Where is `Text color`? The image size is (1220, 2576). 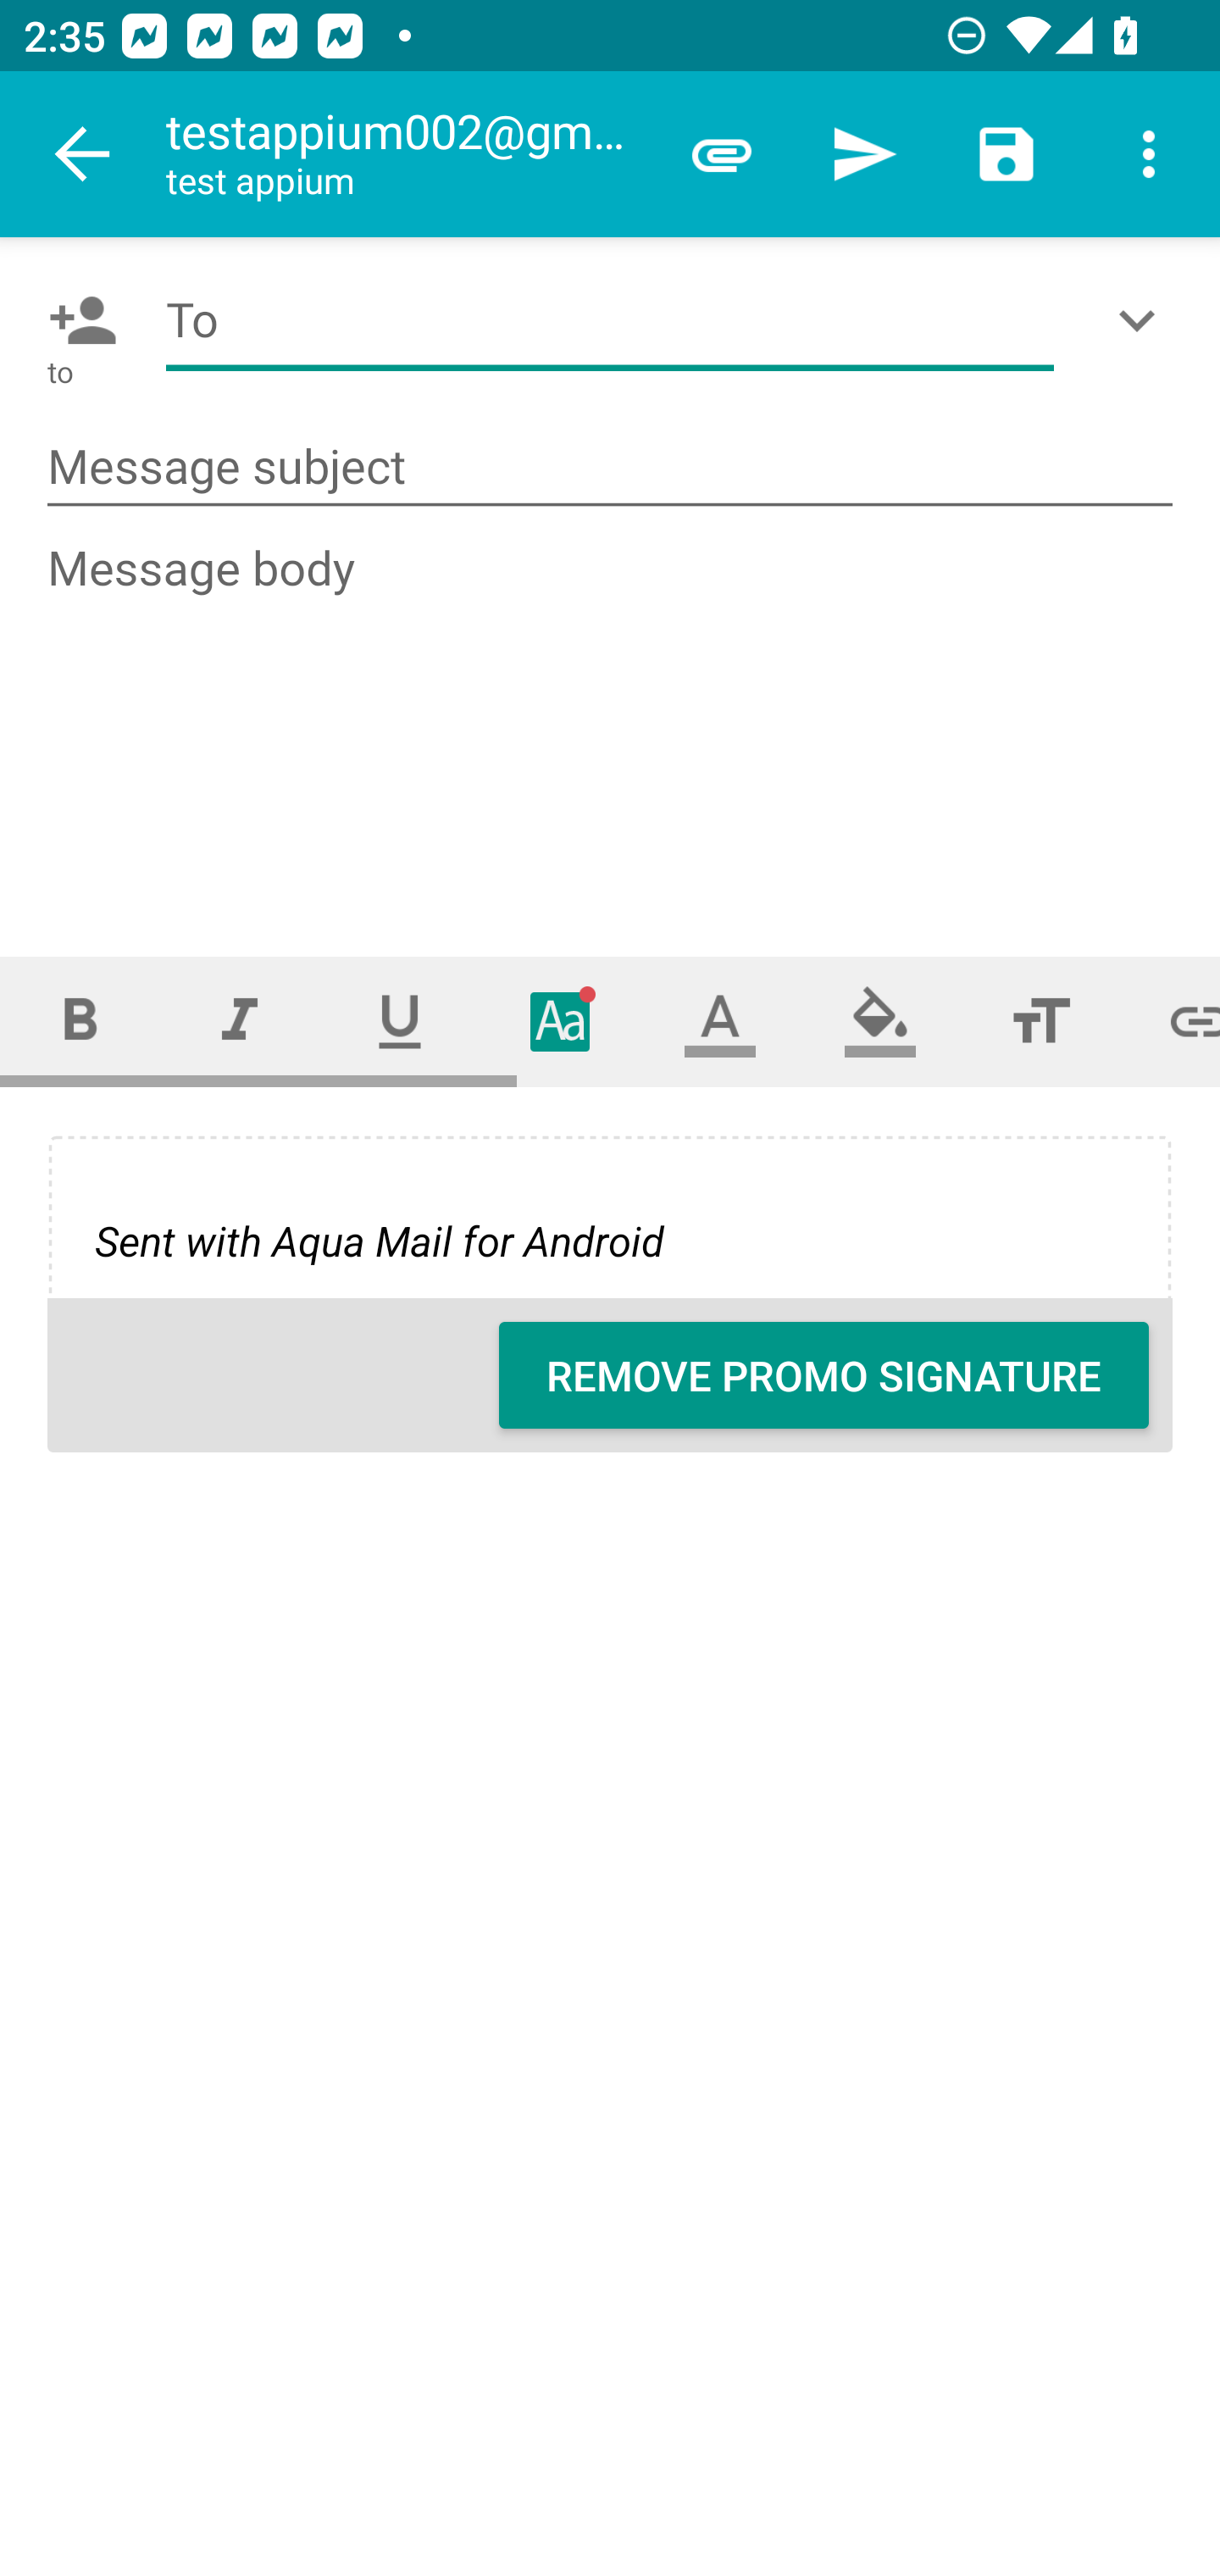 Text color is located at coordinates (720, 1020).